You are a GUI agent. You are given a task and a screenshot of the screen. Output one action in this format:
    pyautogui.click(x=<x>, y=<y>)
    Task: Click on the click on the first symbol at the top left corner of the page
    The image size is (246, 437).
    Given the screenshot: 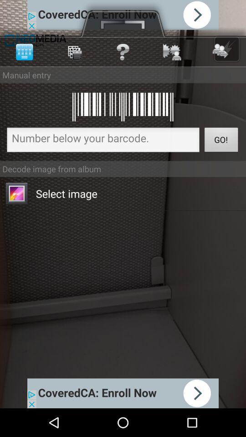 What is the action you would take?
    pyautogui.click(x=24, y=52)
    